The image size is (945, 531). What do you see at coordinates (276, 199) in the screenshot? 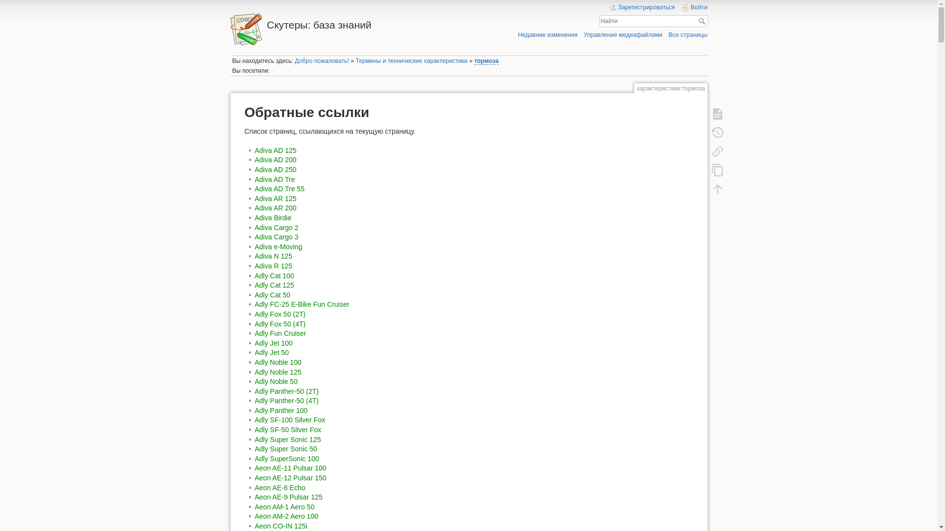
I see `Adiva AR 125` at bounding box center [276, 199].